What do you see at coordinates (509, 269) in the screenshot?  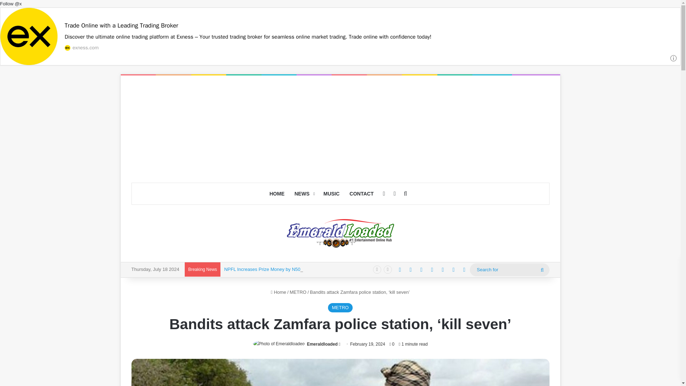 I see `Search for` at bounding box center [509, 269].